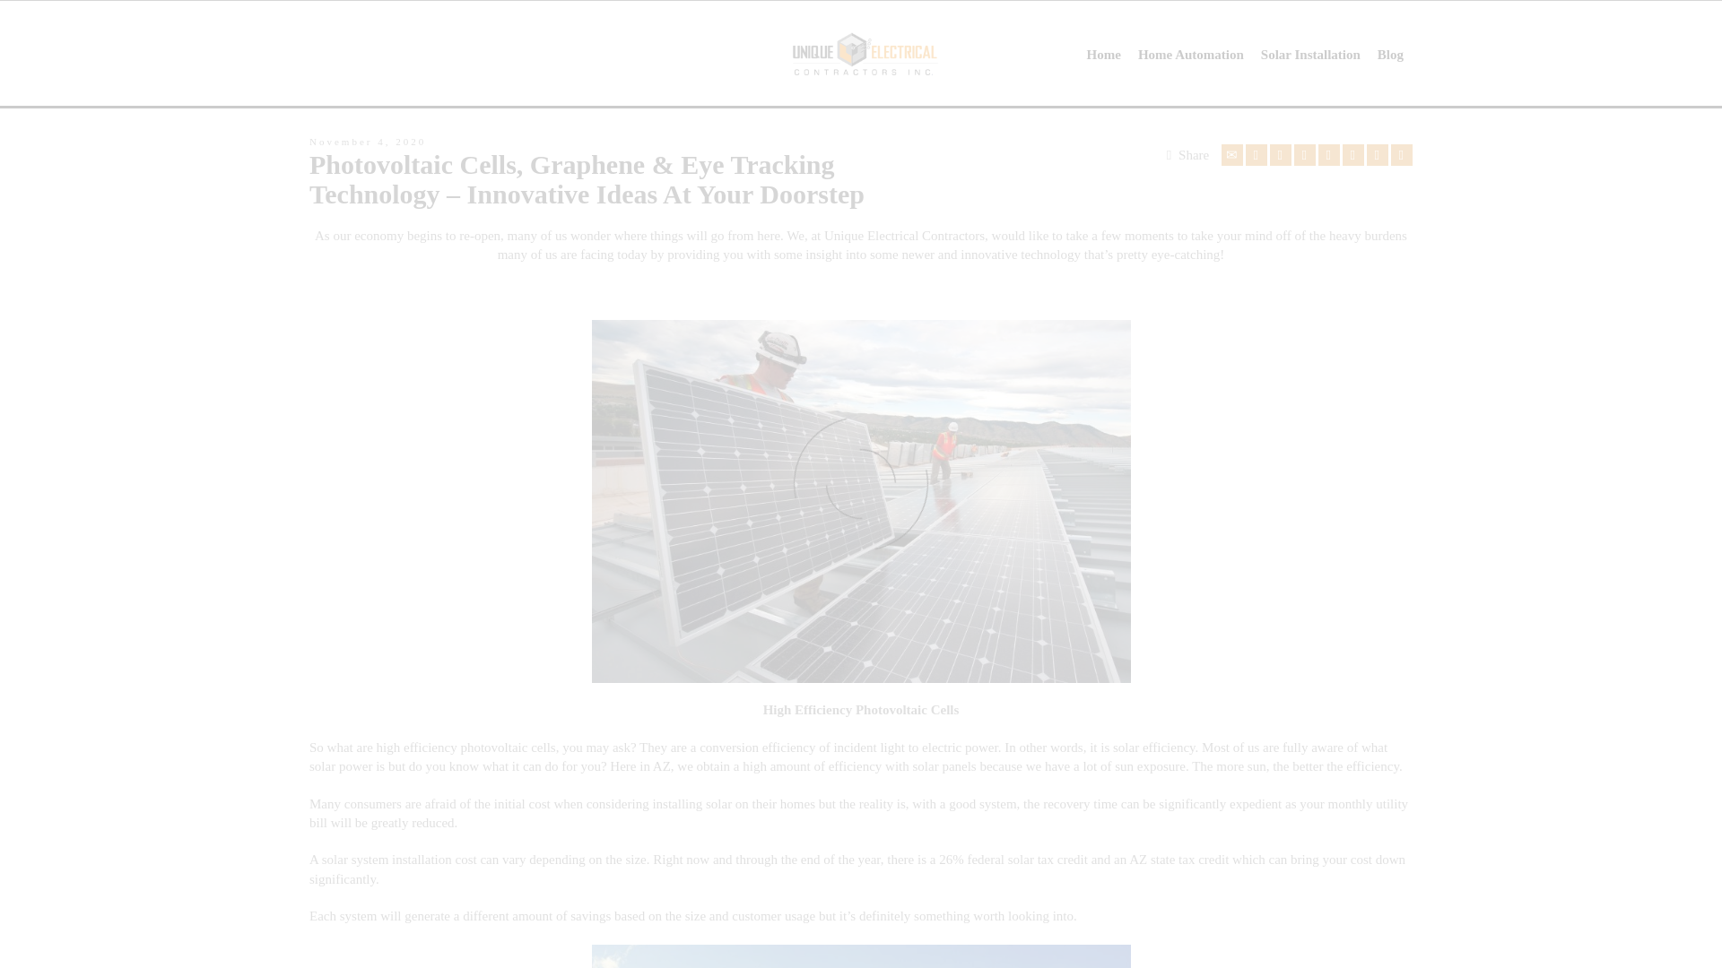  Describe the element at coordinates (1256, 154) in the screenshot. I see `Twitter` at that location.